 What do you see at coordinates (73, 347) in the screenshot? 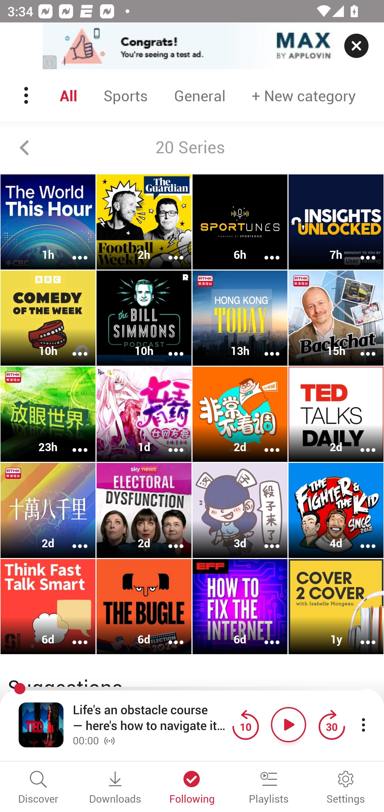
I see `More options` at bounding box center [73, 347].